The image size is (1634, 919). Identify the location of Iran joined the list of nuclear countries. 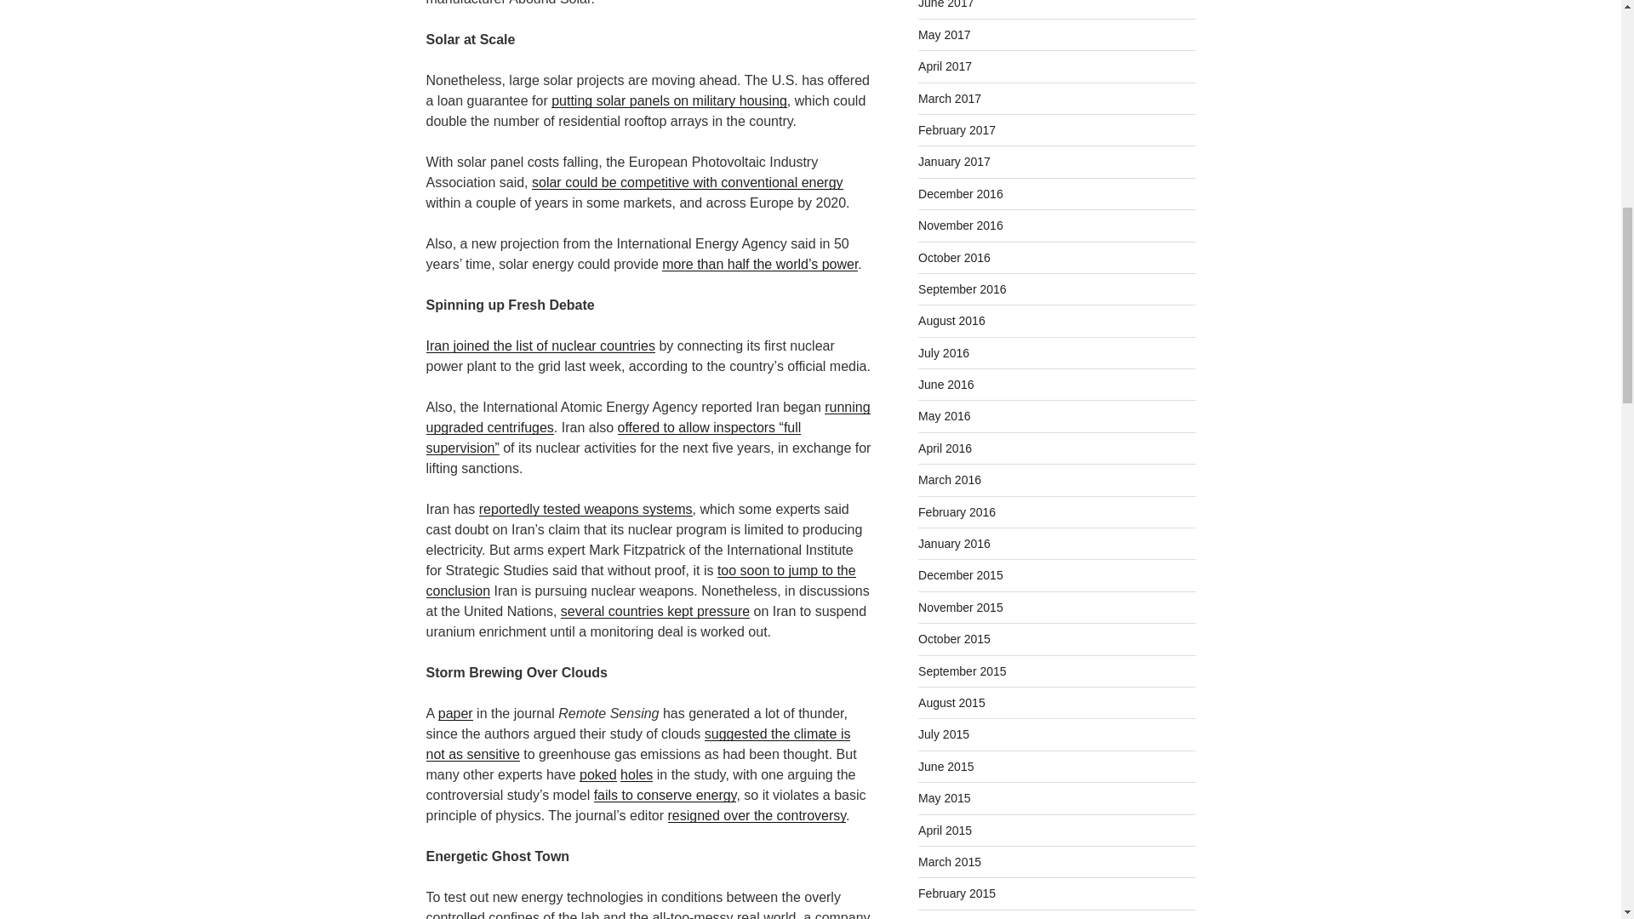
(540, 345).